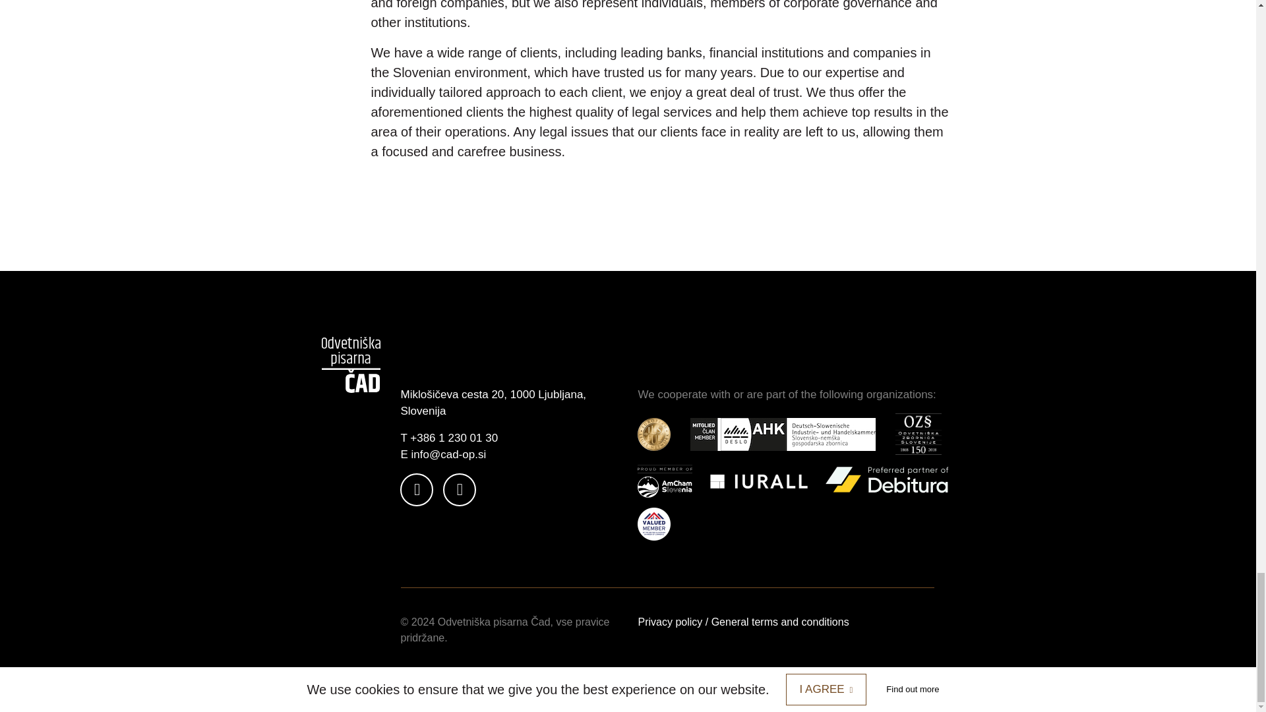  I want to click on General terms and conditions, so click(781, 622).